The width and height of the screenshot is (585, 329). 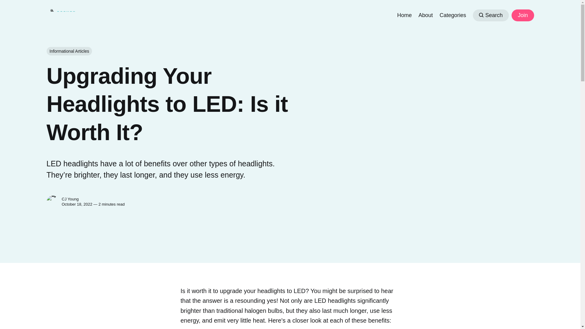 I want to click on About, so click(x=426, y=15).